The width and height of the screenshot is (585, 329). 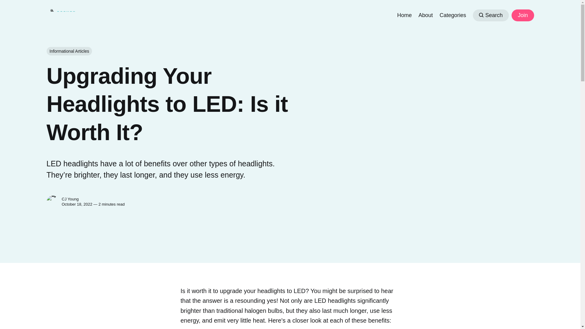 I want to click on About, so click(x=426, y=15).